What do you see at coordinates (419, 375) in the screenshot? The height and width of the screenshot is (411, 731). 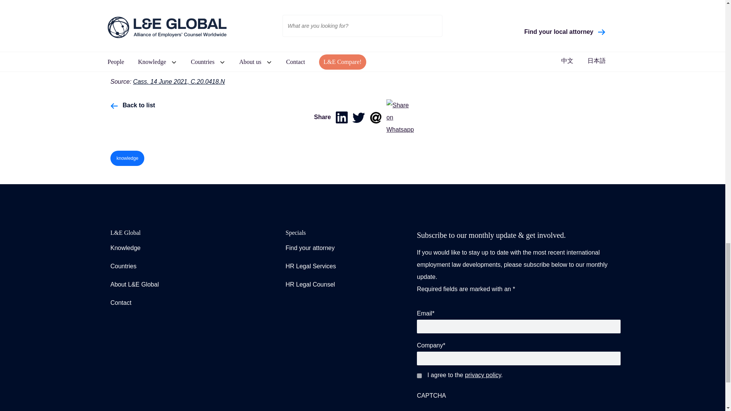 I see `1` at bounding box center [419, 375].